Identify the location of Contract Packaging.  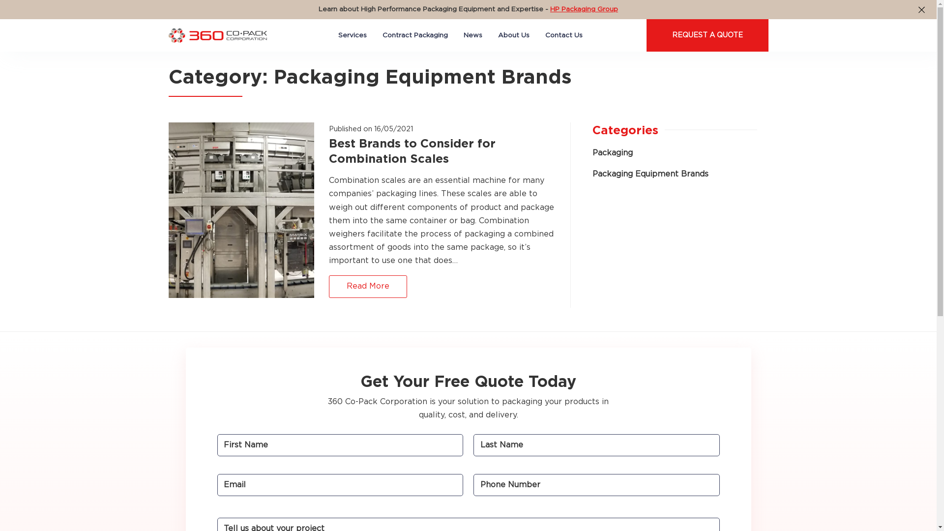
(415, 35).